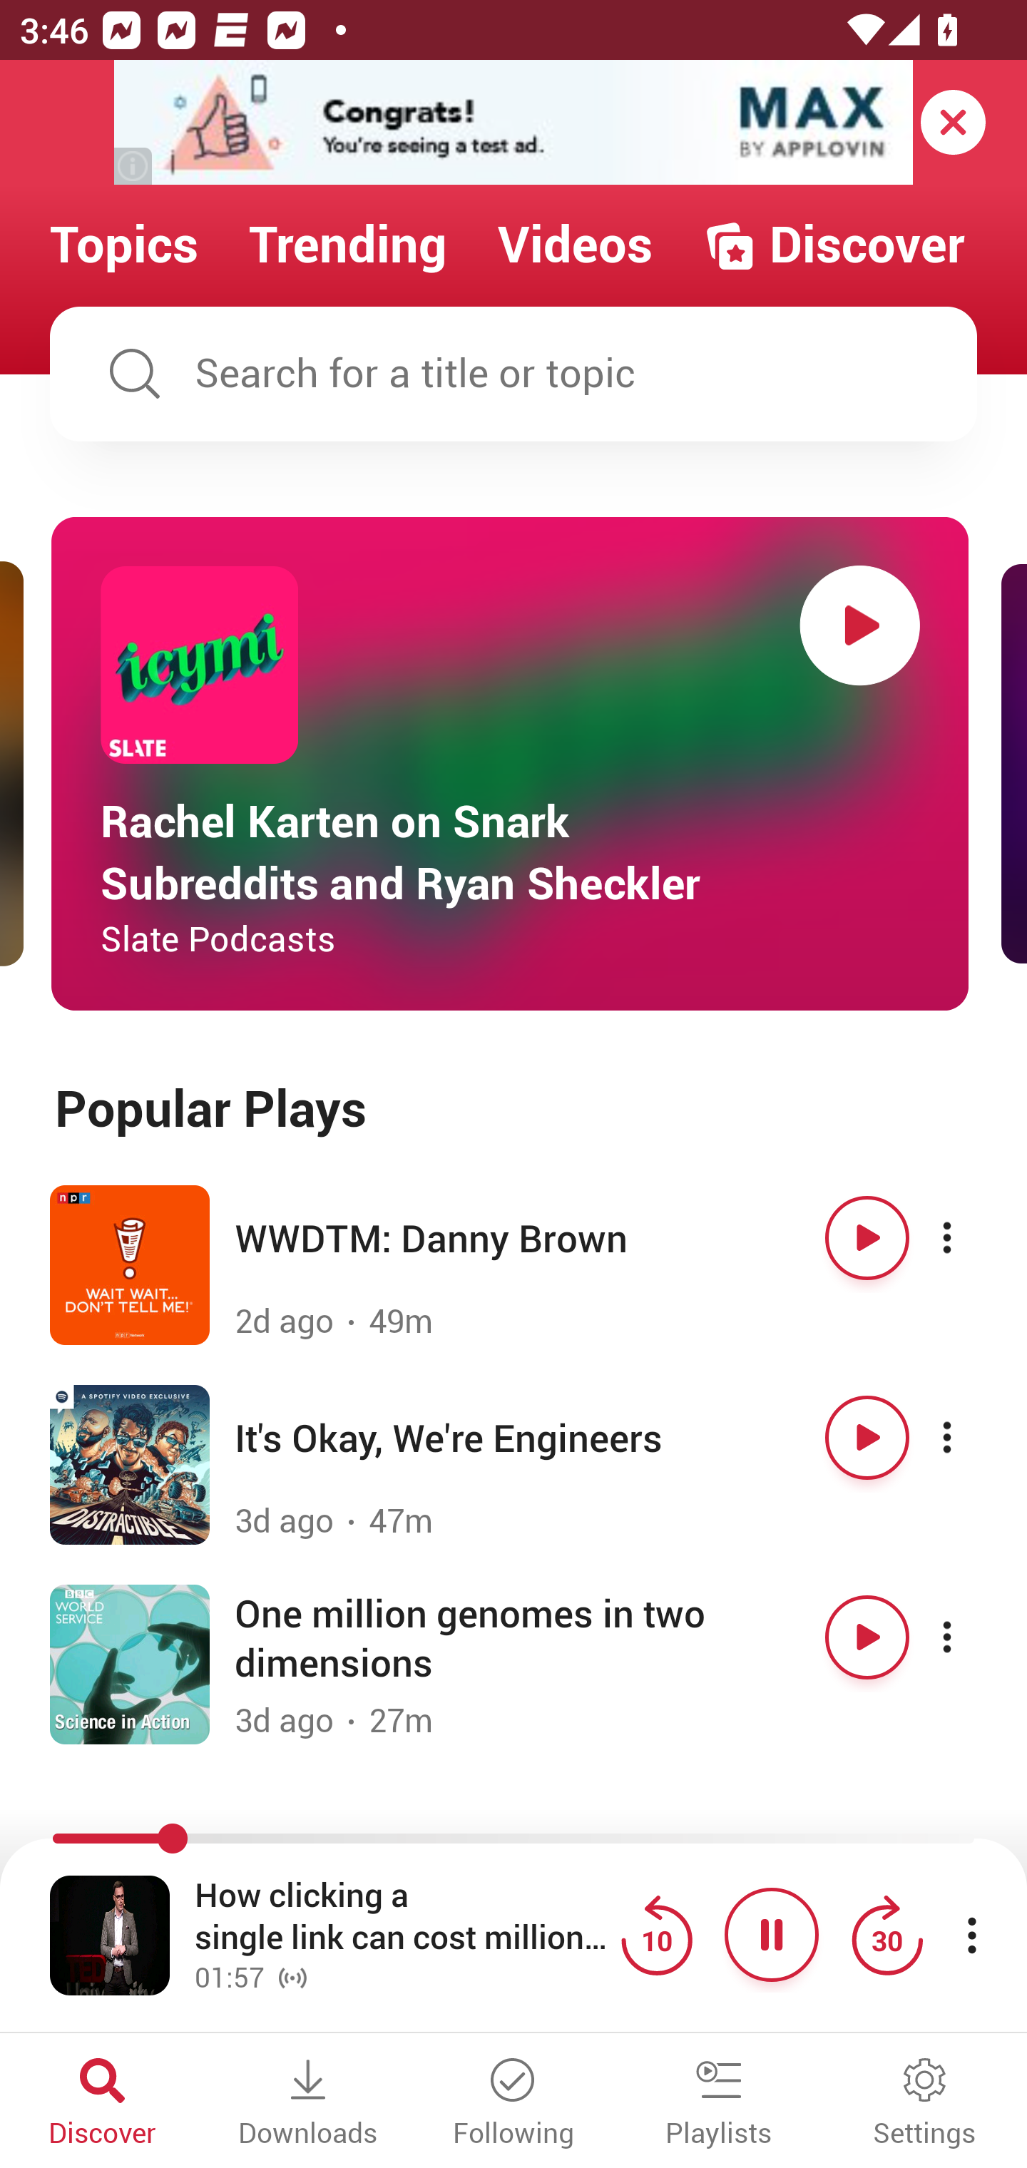 The image size is (1027, 2168). I want to click on More options, so click(971, 1237).